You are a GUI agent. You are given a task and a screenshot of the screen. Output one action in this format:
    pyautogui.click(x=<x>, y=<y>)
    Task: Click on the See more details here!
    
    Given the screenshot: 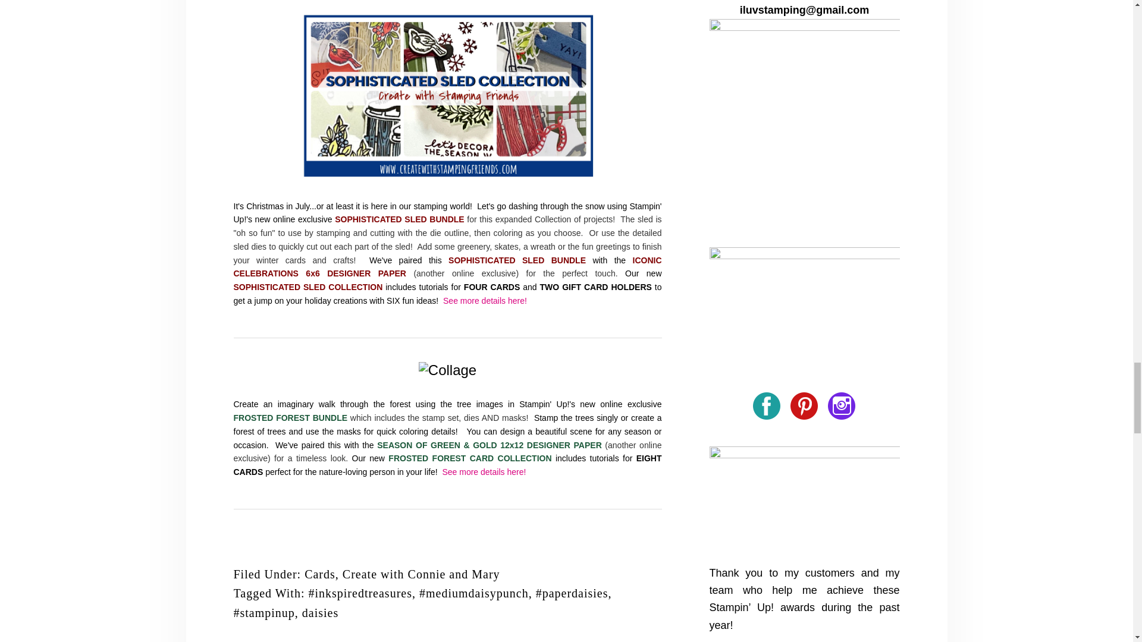 What is the action you would take?
    pyautogui.click(x=483, y=472)
    